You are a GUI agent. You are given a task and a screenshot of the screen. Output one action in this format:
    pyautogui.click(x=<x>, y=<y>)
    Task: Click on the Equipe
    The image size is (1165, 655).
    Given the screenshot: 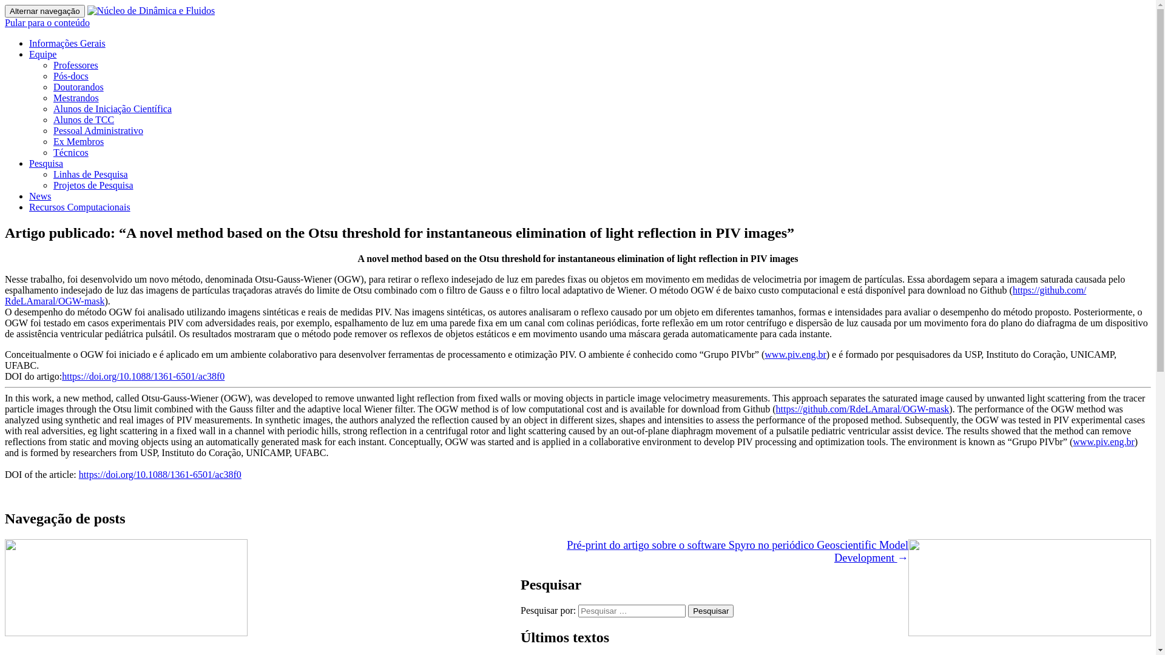 What is the action you would take?
    pyautogui.click(x=42, y=55)
    